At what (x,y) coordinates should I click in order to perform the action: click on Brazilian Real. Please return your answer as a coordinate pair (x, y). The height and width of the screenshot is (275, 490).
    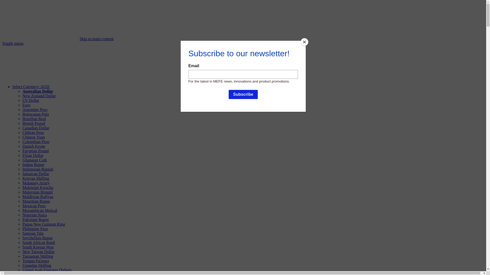
    Looking at the image, I should click on (34, 119).